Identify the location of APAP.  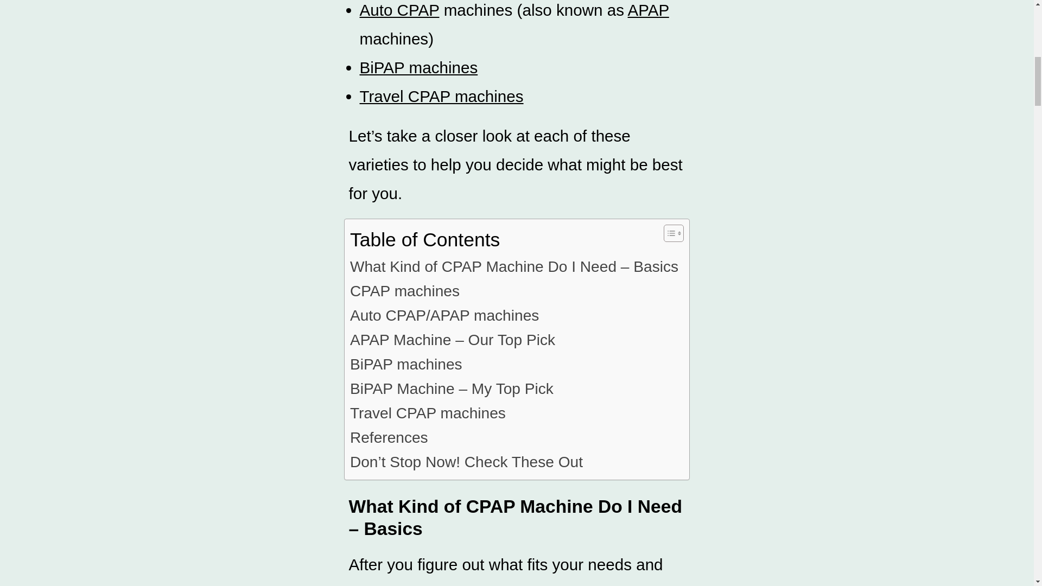
(648, 10).